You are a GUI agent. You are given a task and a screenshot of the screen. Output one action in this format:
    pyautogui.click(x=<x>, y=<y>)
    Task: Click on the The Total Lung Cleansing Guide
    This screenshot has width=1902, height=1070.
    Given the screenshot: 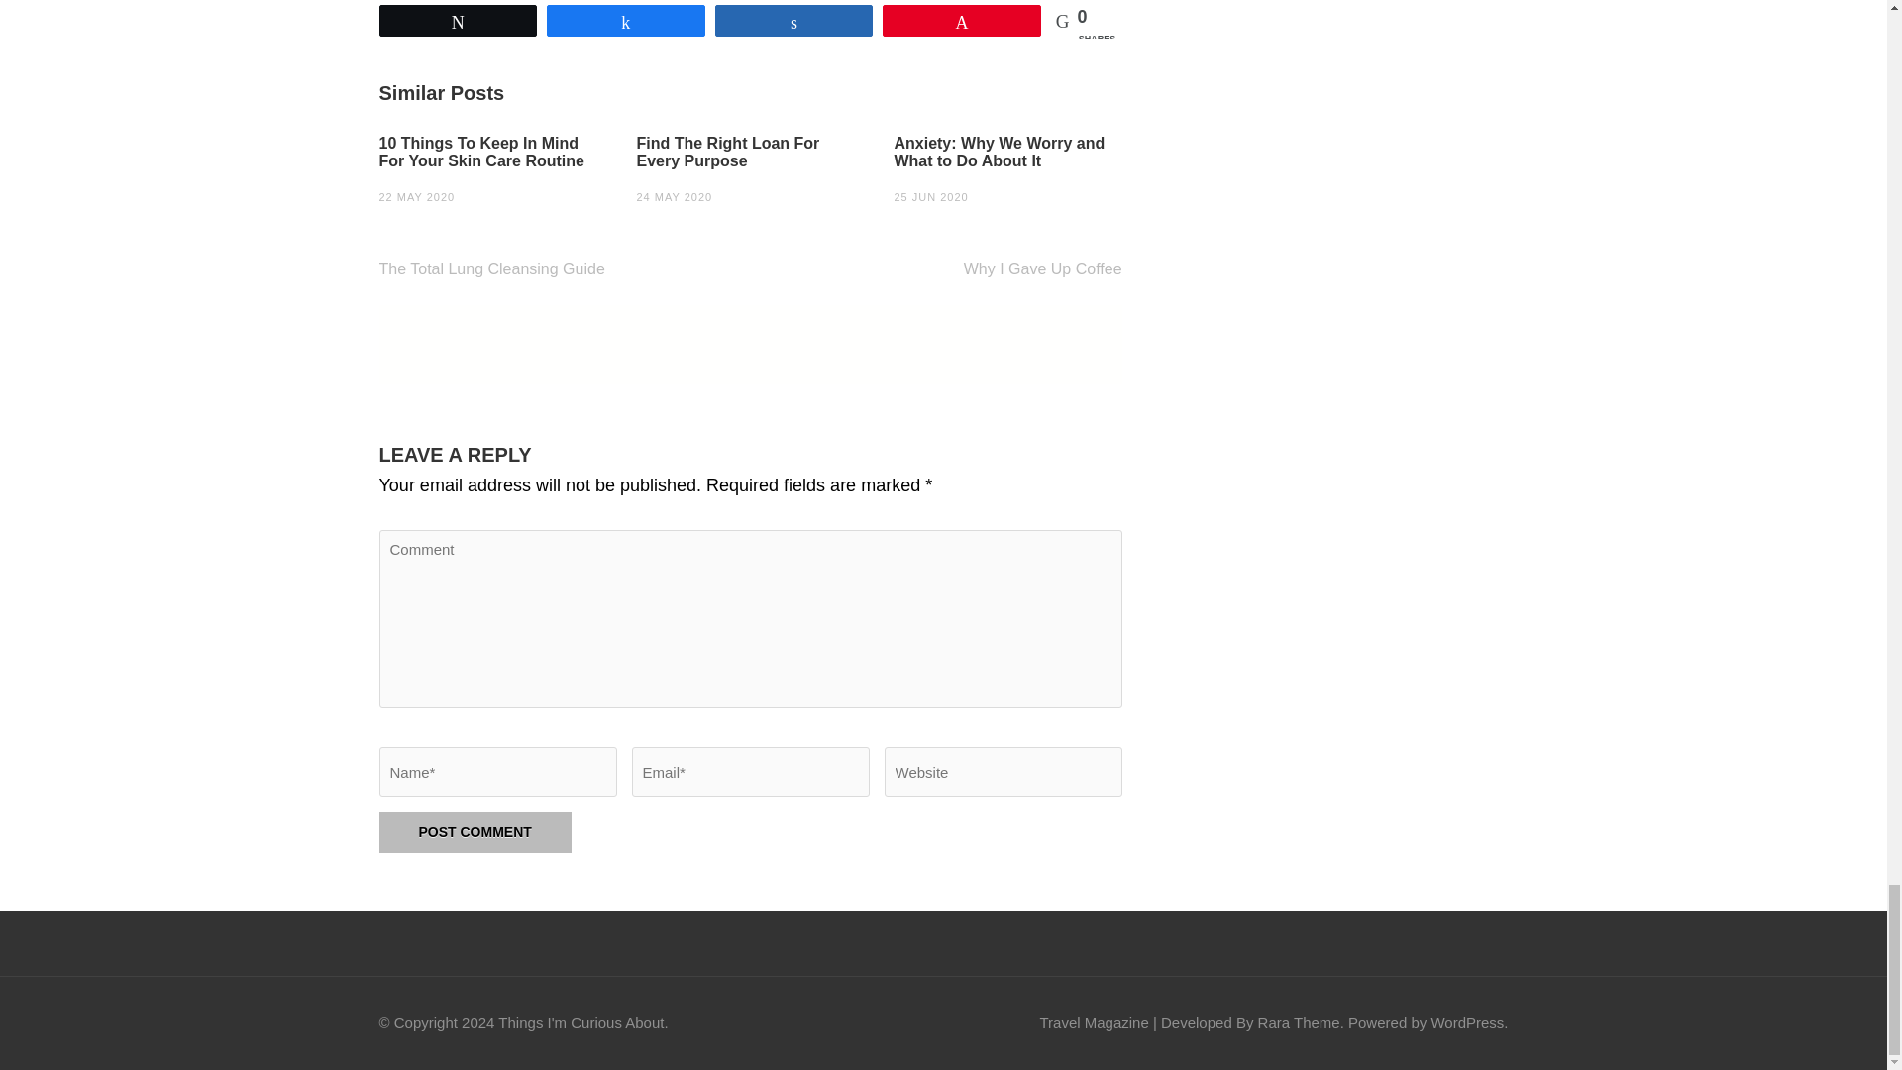 What is the action you would take?
    pyautogui.click(x=491, y=268)
    